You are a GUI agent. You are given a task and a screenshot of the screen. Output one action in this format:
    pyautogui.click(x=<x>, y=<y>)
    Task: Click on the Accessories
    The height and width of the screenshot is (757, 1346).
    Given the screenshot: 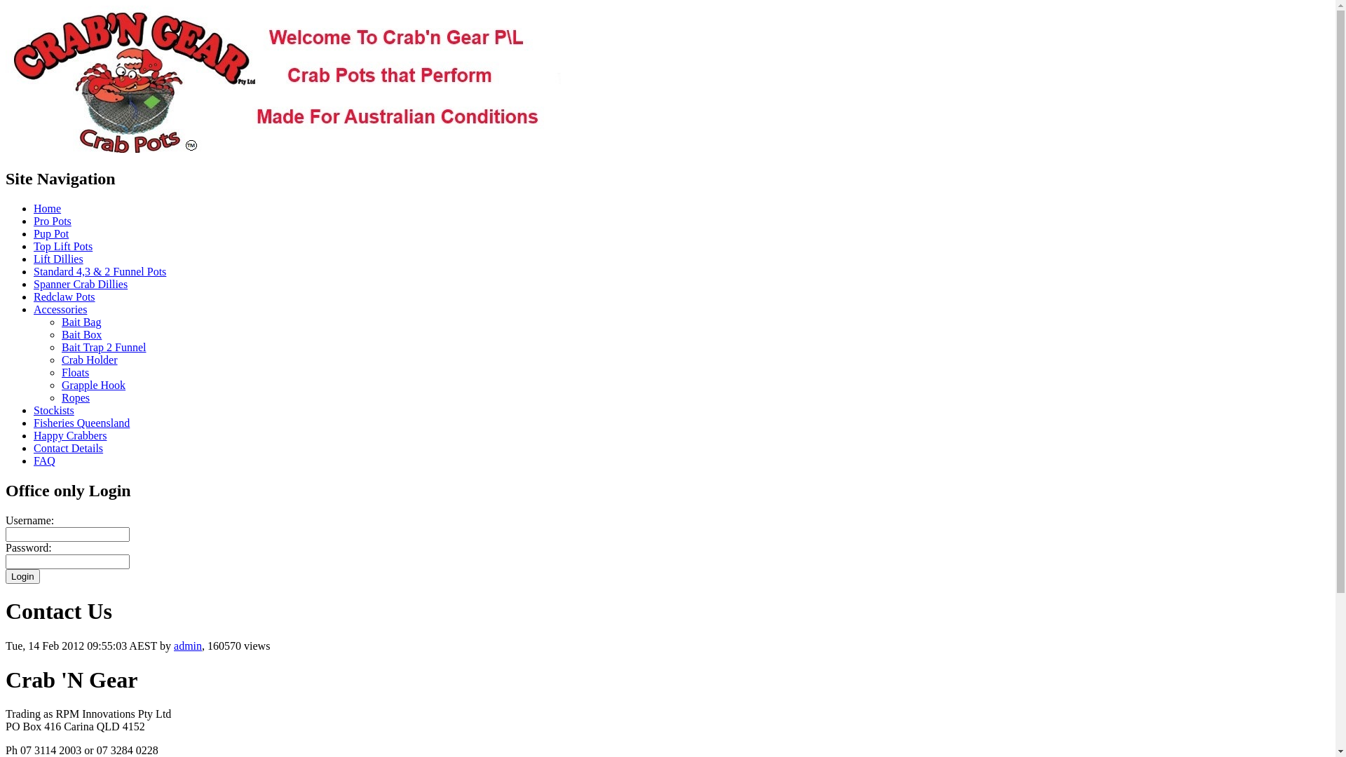 What is the action you would take?
    pyautogui.click(x=60, y=310)
    